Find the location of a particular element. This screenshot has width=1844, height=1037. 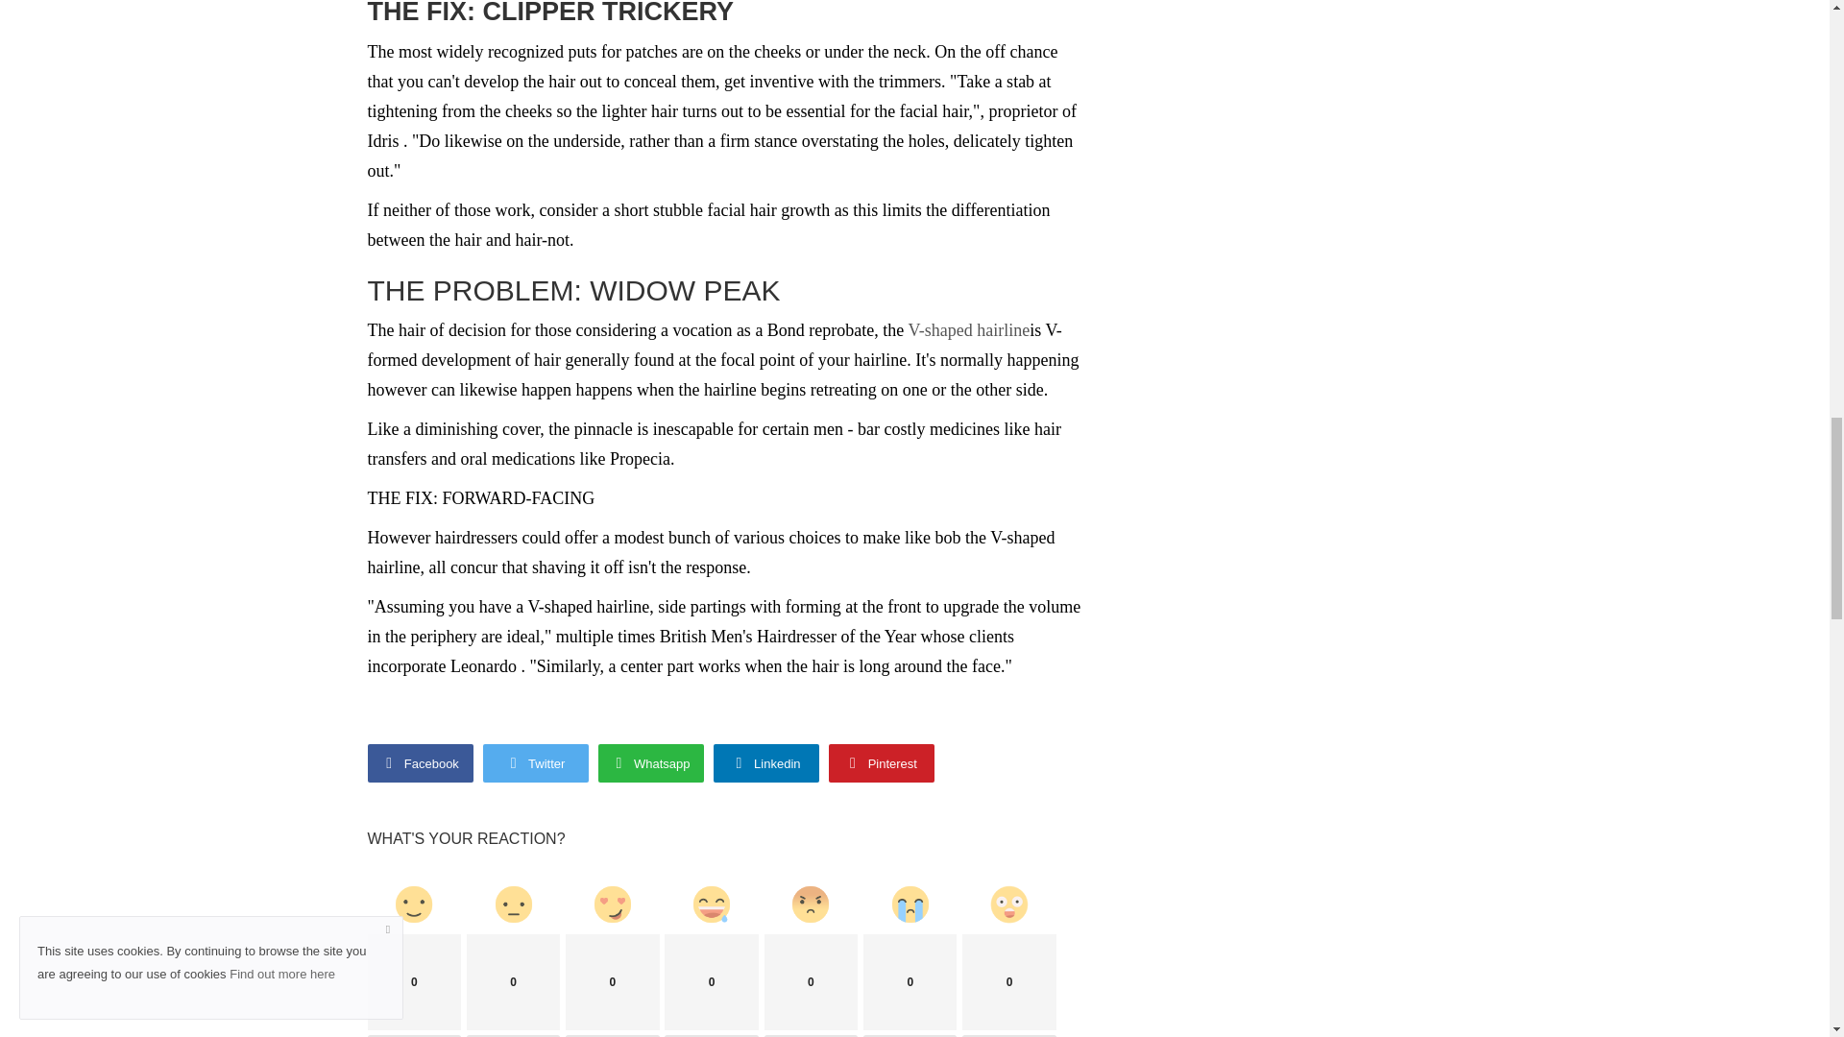

Twitter is located at coordinates (534, 763).